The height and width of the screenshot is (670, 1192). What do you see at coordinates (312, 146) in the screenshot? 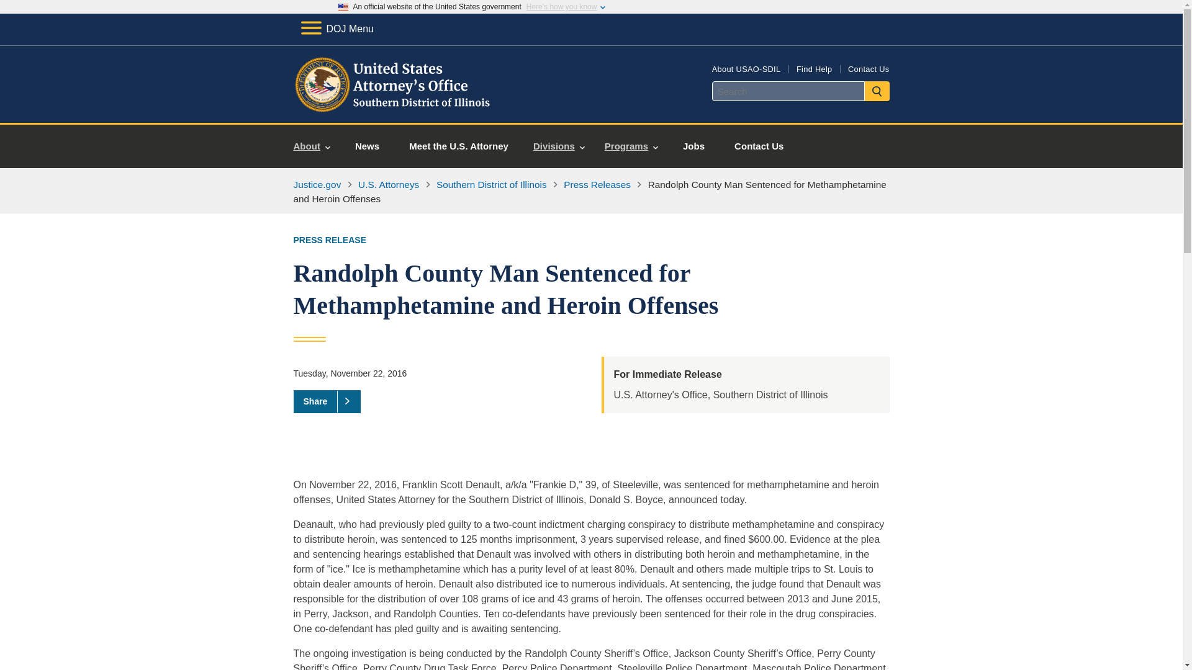
I see `About` at bounding box center [312, 146].